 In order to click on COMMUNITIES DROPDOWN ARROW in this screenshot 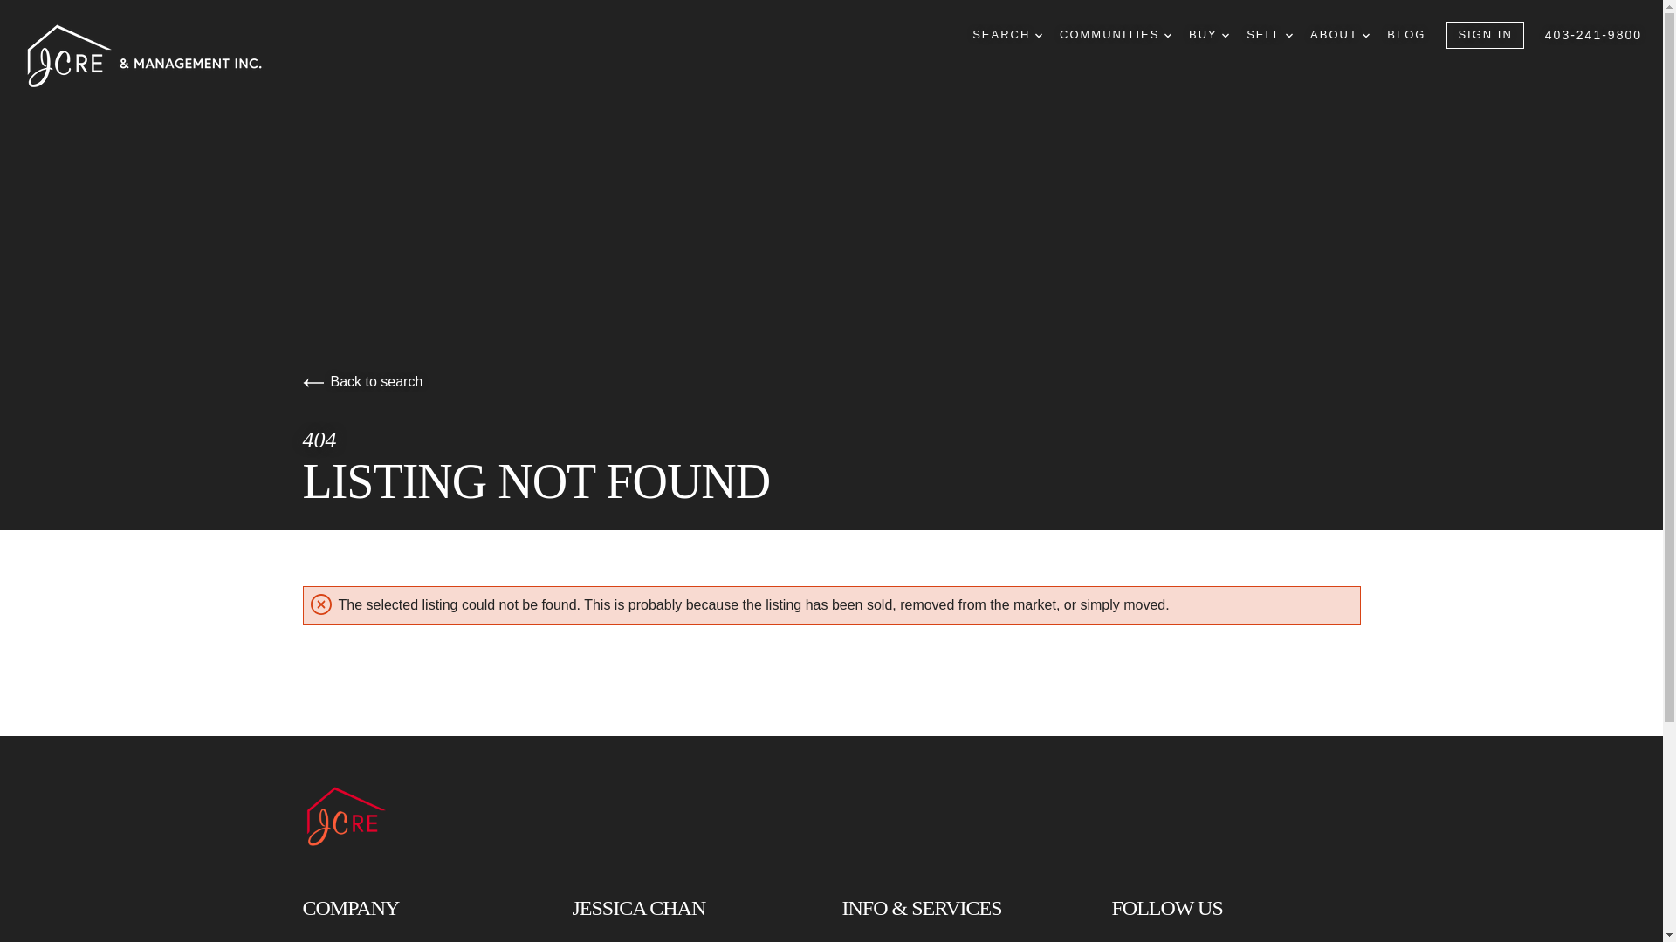, I will do `click(1116, 35)`.